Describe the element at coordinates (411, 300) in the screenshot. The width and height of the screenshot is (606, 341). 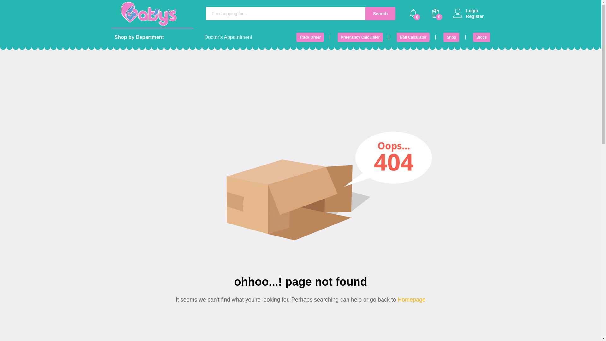
I see `Homepage` at that location.